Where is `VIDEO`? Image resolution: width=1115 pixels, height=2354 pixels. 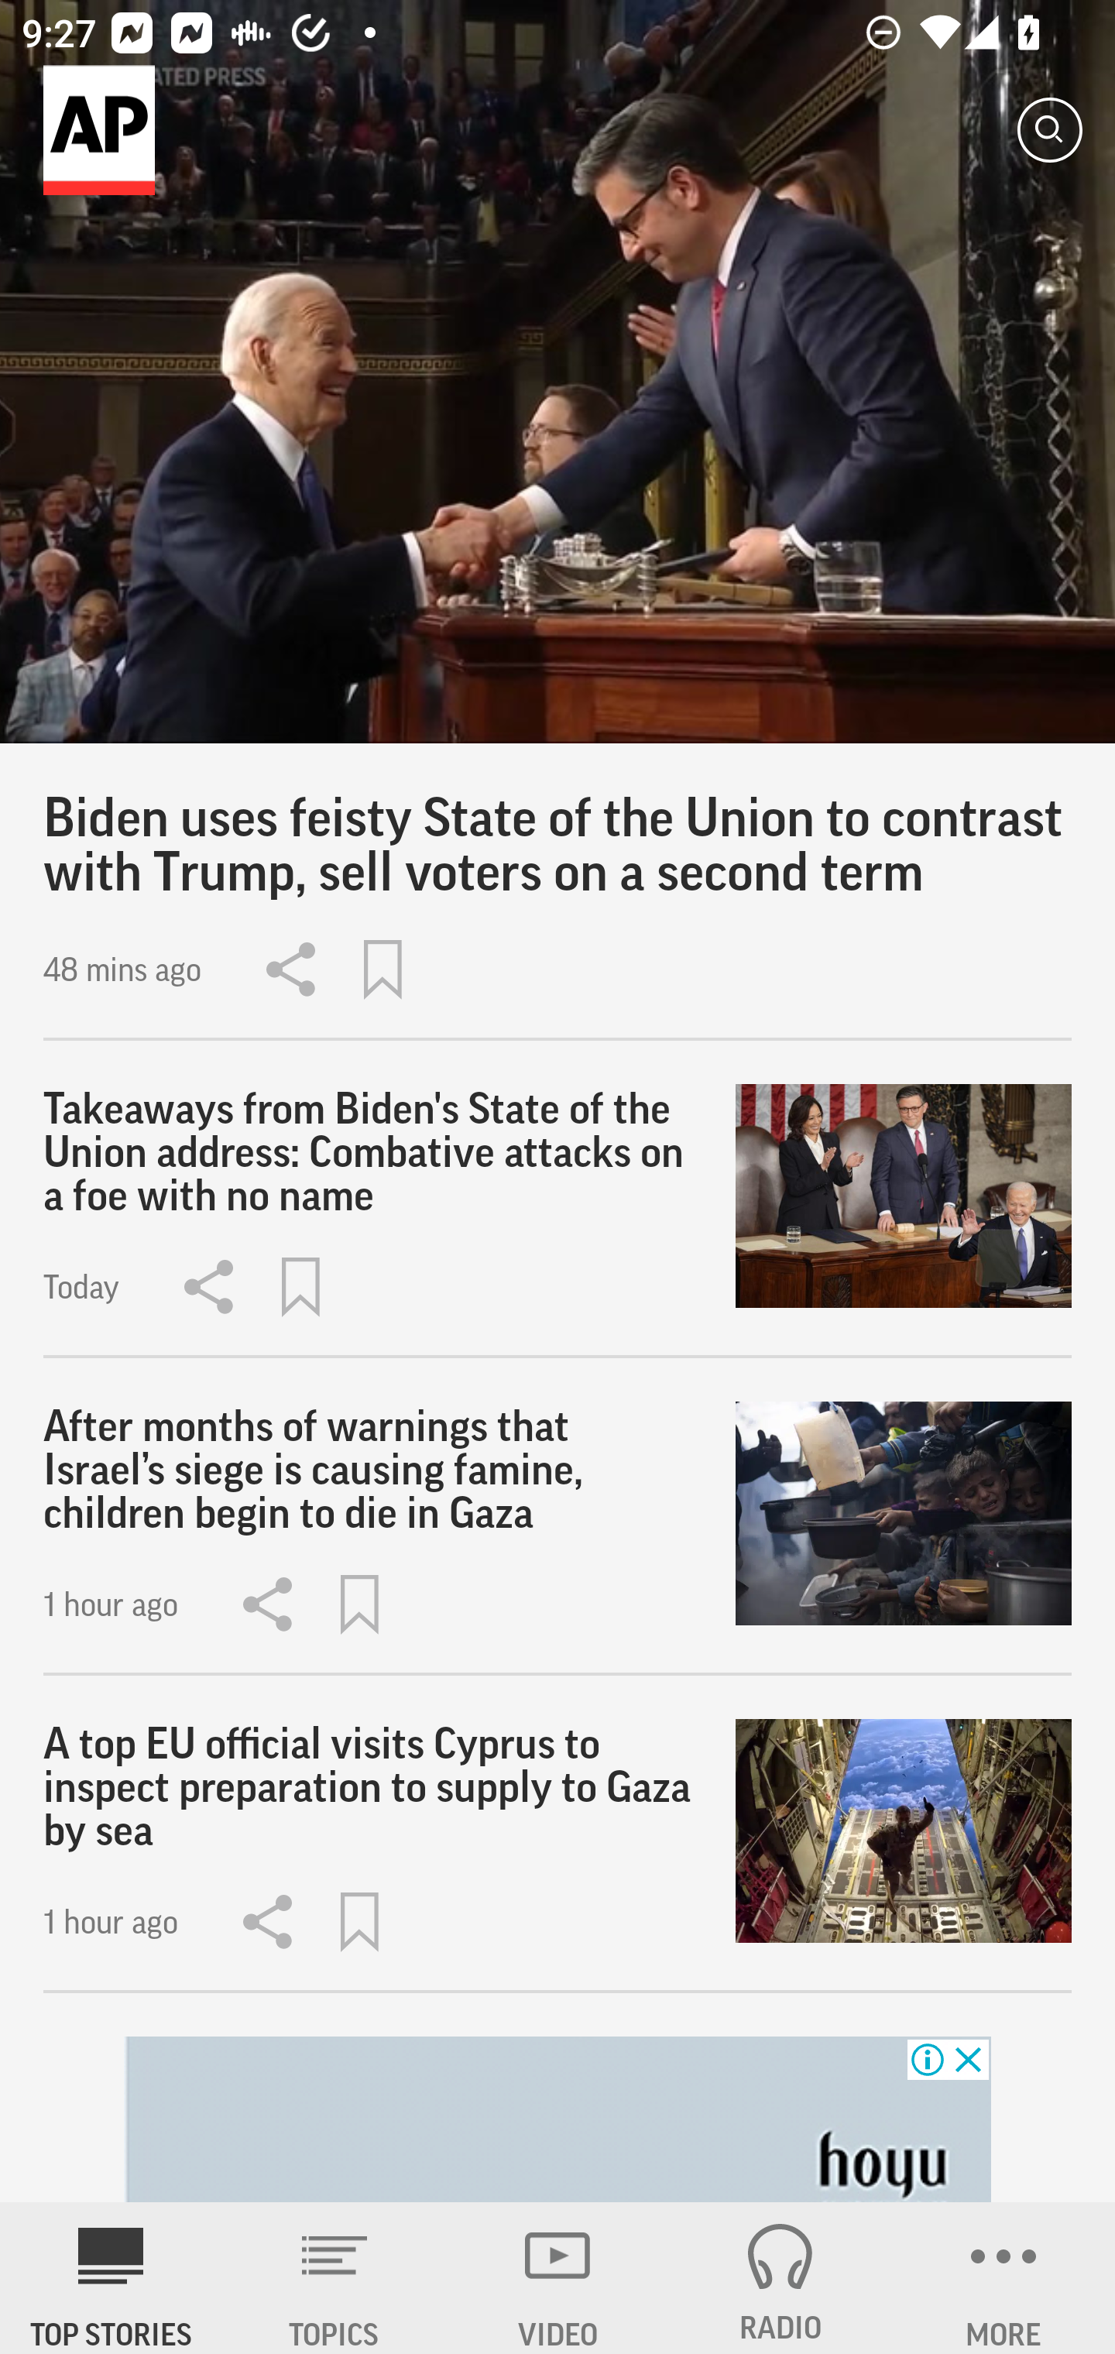 VIDEO is located at coordinates (557, 2278).